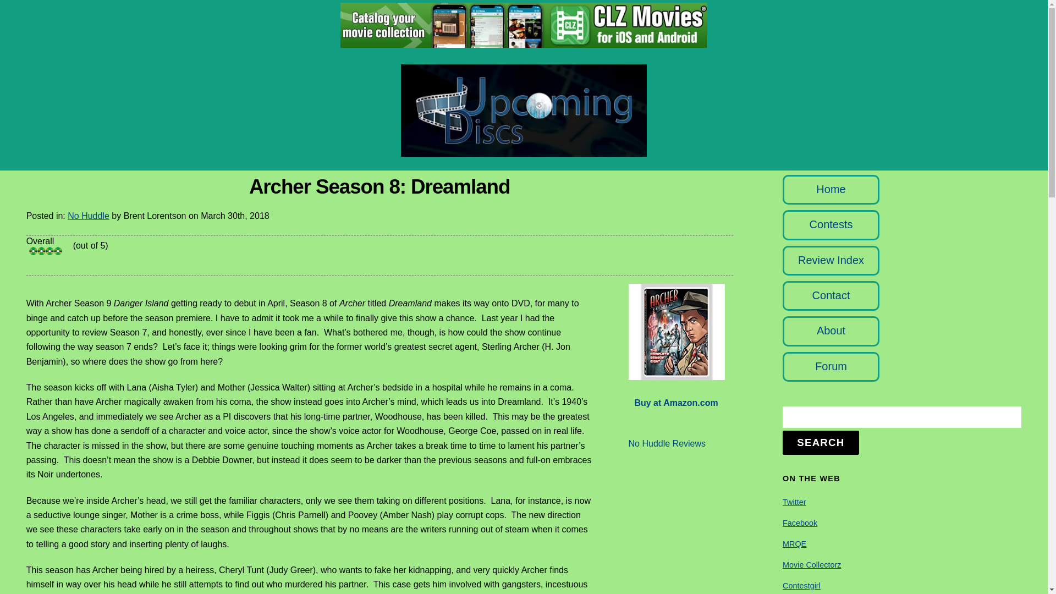  I want to click on Search, so click(901, 417).